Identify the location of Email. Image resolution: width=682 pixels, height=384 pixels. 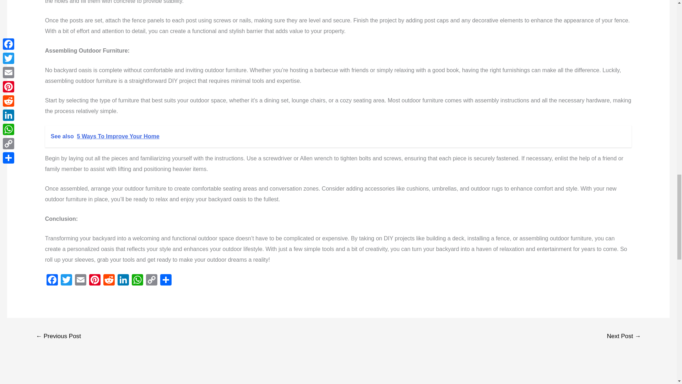
(81, 281).